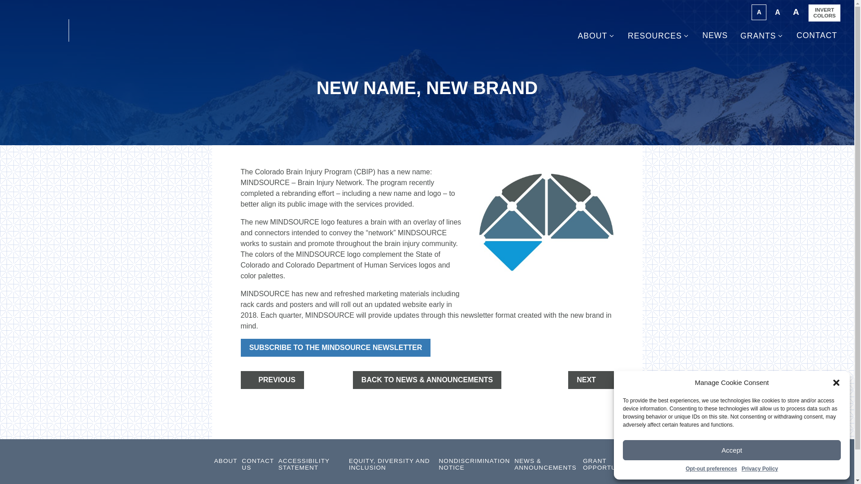 This screenshot has height=484, width=861. I want to click on SUBSCRIBE TO THE MINDSOURCE NEWSLETTER, so click(335, 348).